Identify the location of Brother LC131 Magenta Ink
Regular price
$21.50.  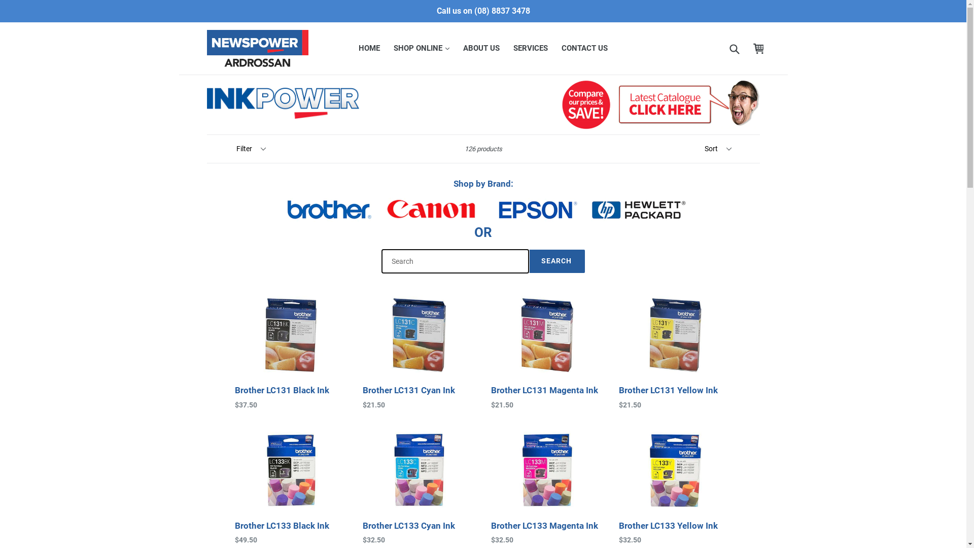
(548, 351).